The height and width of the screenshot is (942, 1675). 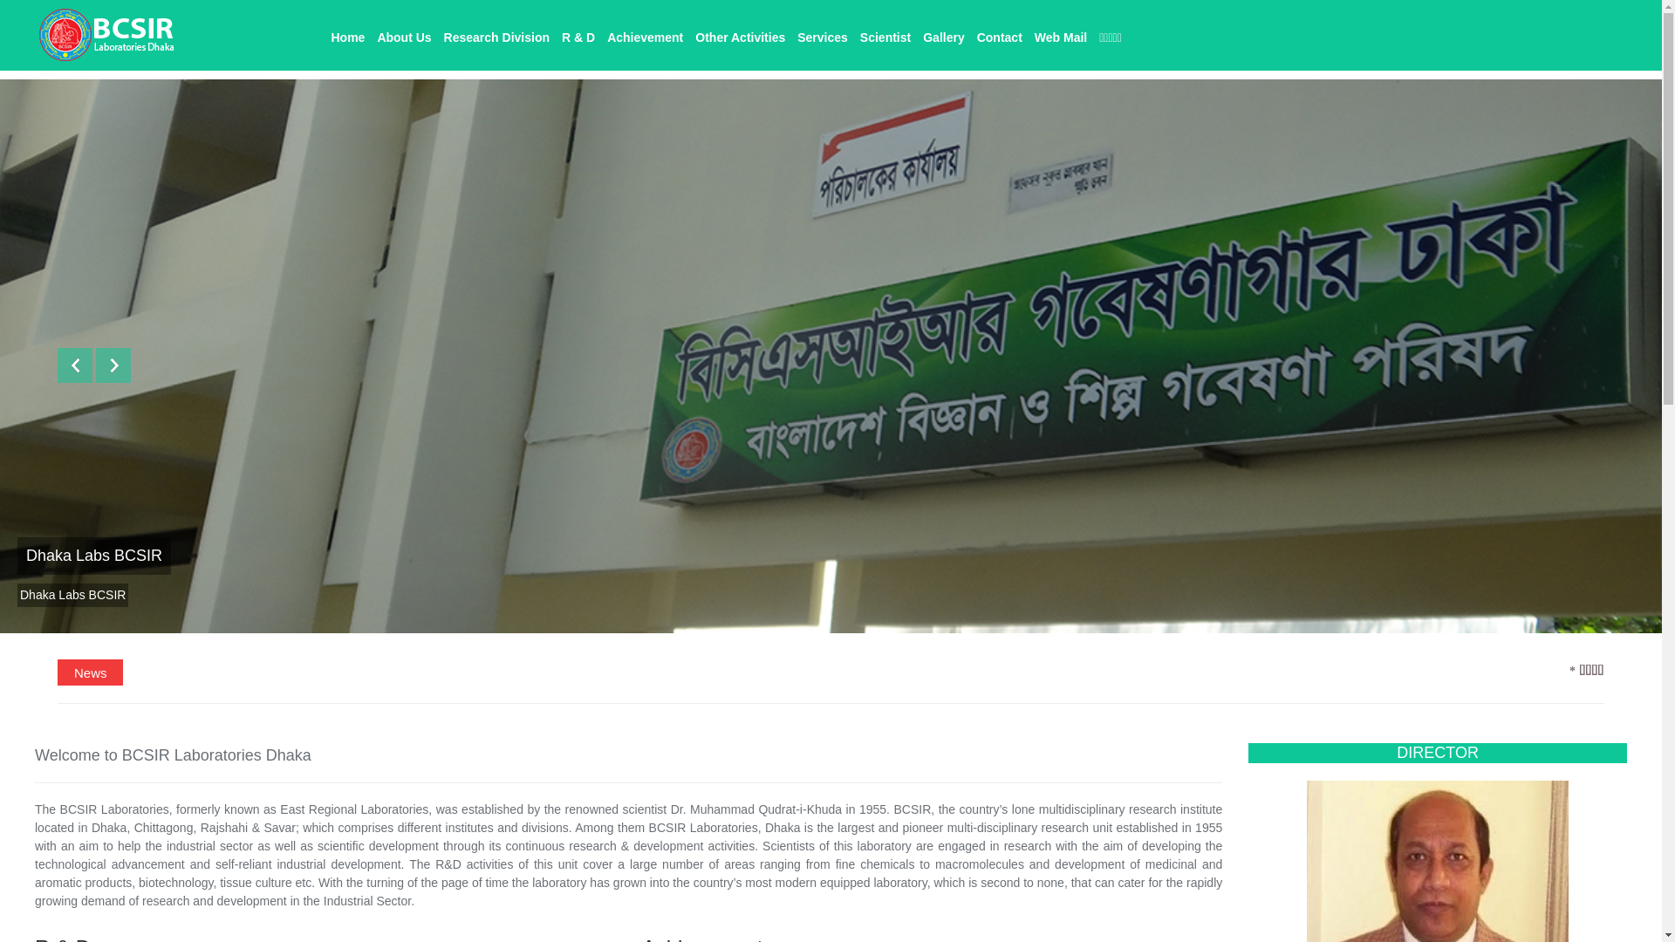 I want to click on 6, so click(x=897, y=664).